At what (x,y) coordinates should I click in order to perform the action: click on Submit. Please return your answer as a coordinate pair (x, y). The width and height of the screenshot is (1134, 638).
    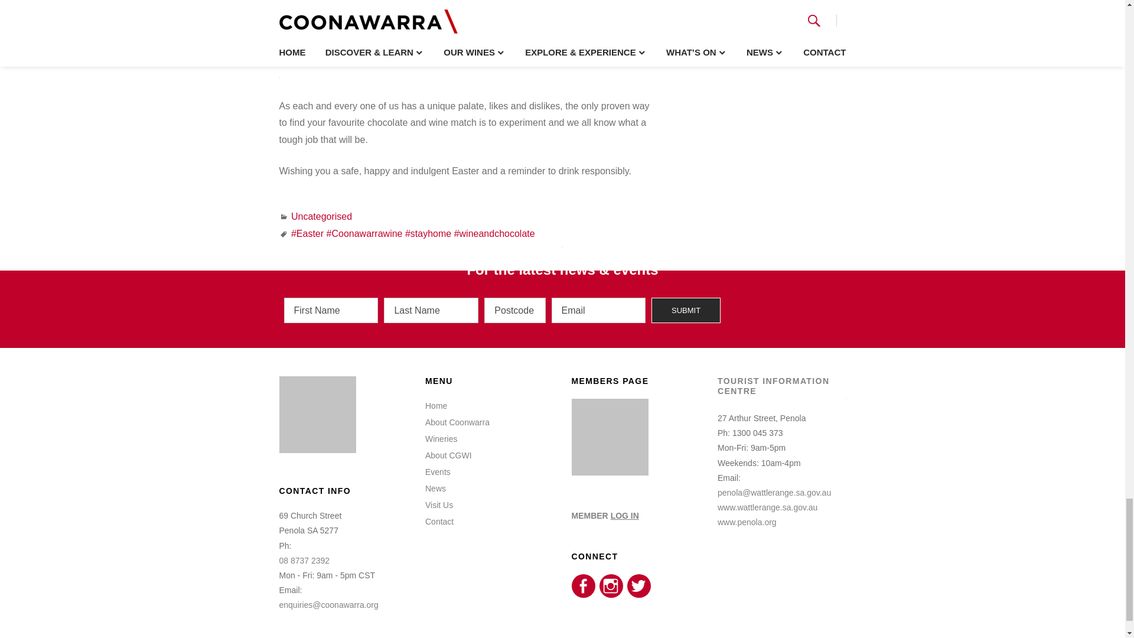
    Looking at the image, I should click on (685, 310).